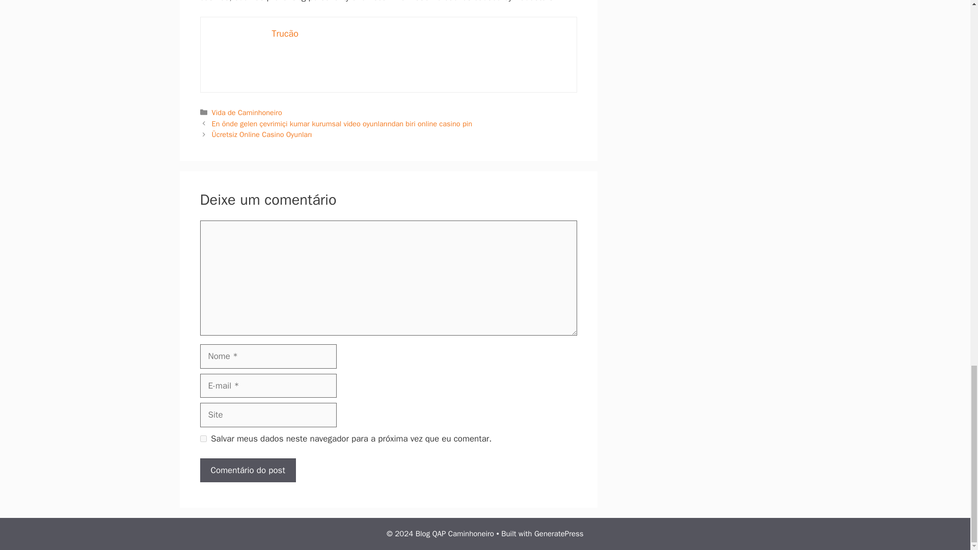  I want to click on GeneratePress, so click(559, 534).